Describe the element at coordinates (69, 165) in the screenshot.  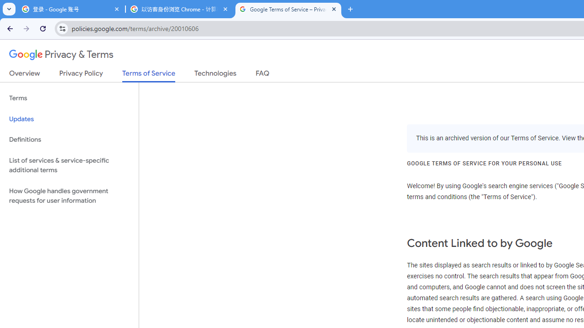
I see `List of services & service-specific additional terms` at that location.